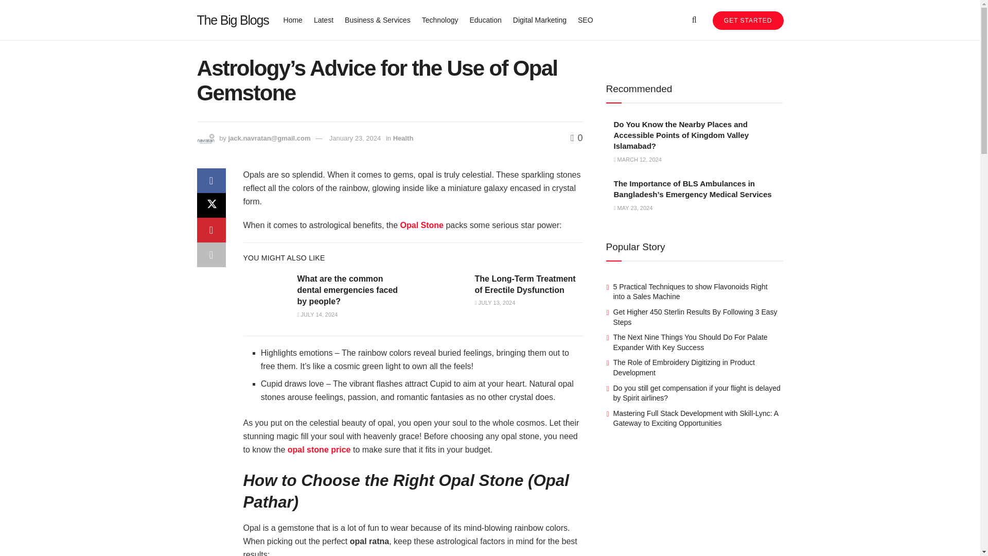 This screenshot has height=556, width=988. Describe the element at coordinates (748, 21) in the screenshot. I see `GET STARTED` at that location.